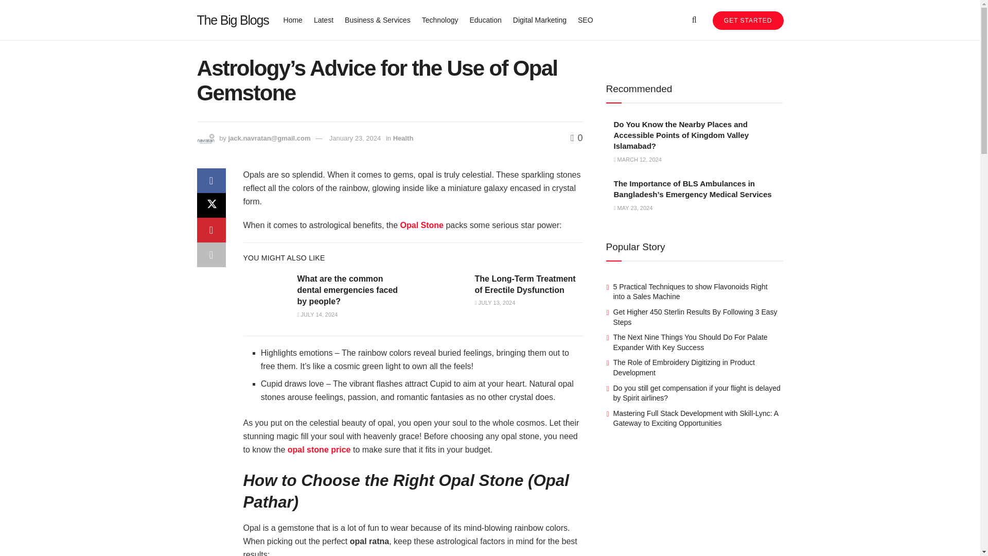 This screenshot has height=556, width=988. Describe the element at coordinates (748, 21) in the screenshot. I see `GET STARTED` at that location.